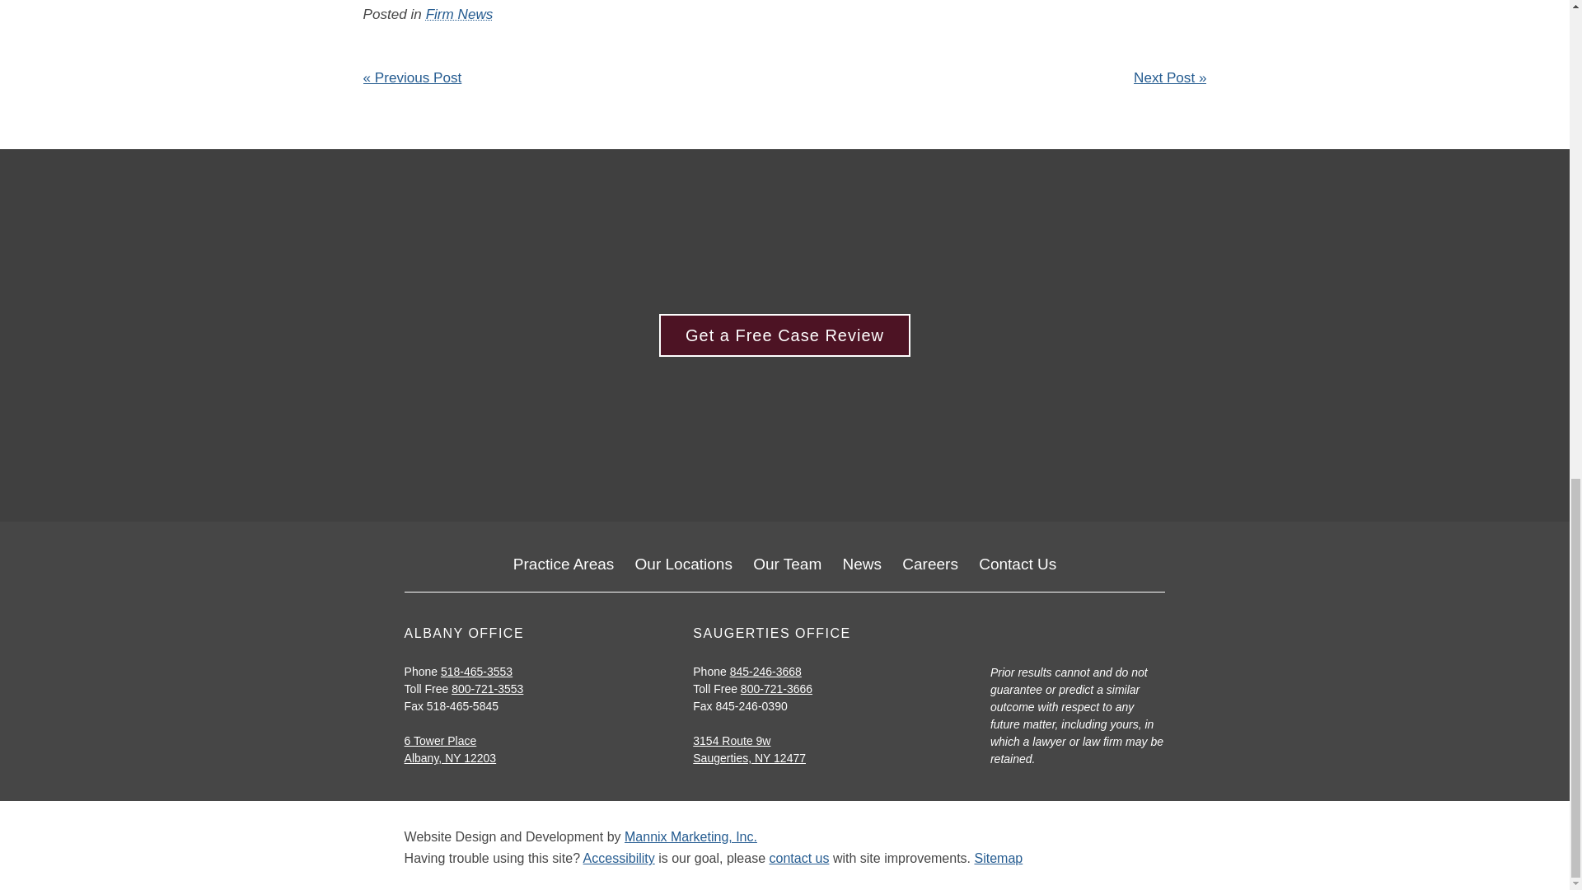 This screenshot has width=1582, height=890. Describe the element at coordinates (441, 741) in the screenshot. I see `Opens in a new window` at that location.